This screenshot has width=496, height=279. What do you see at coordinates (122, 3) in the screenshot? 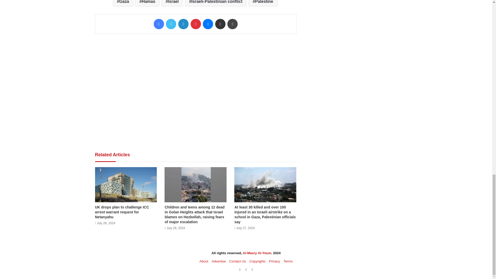
I see `Gaza` at bounding box center [122, 3].